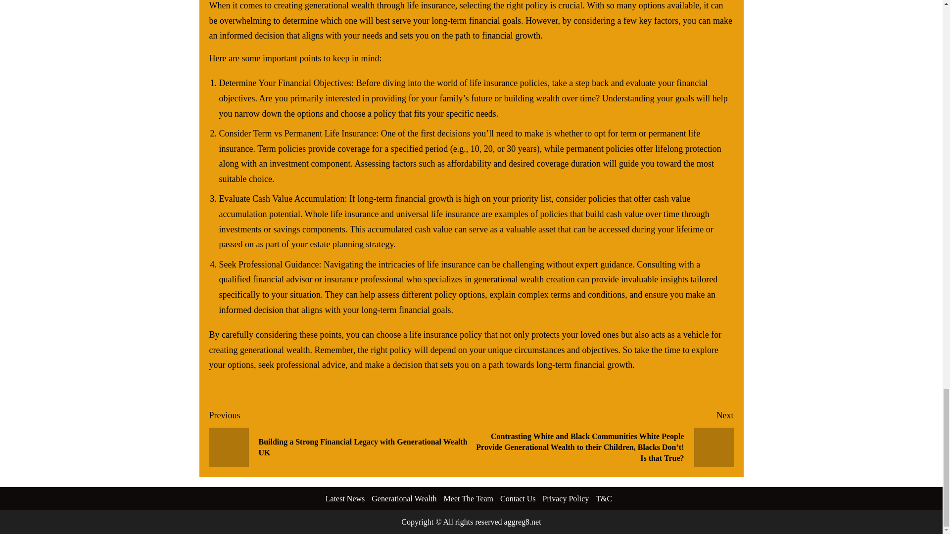  I want to click on Contact Us, so click(518, 498).